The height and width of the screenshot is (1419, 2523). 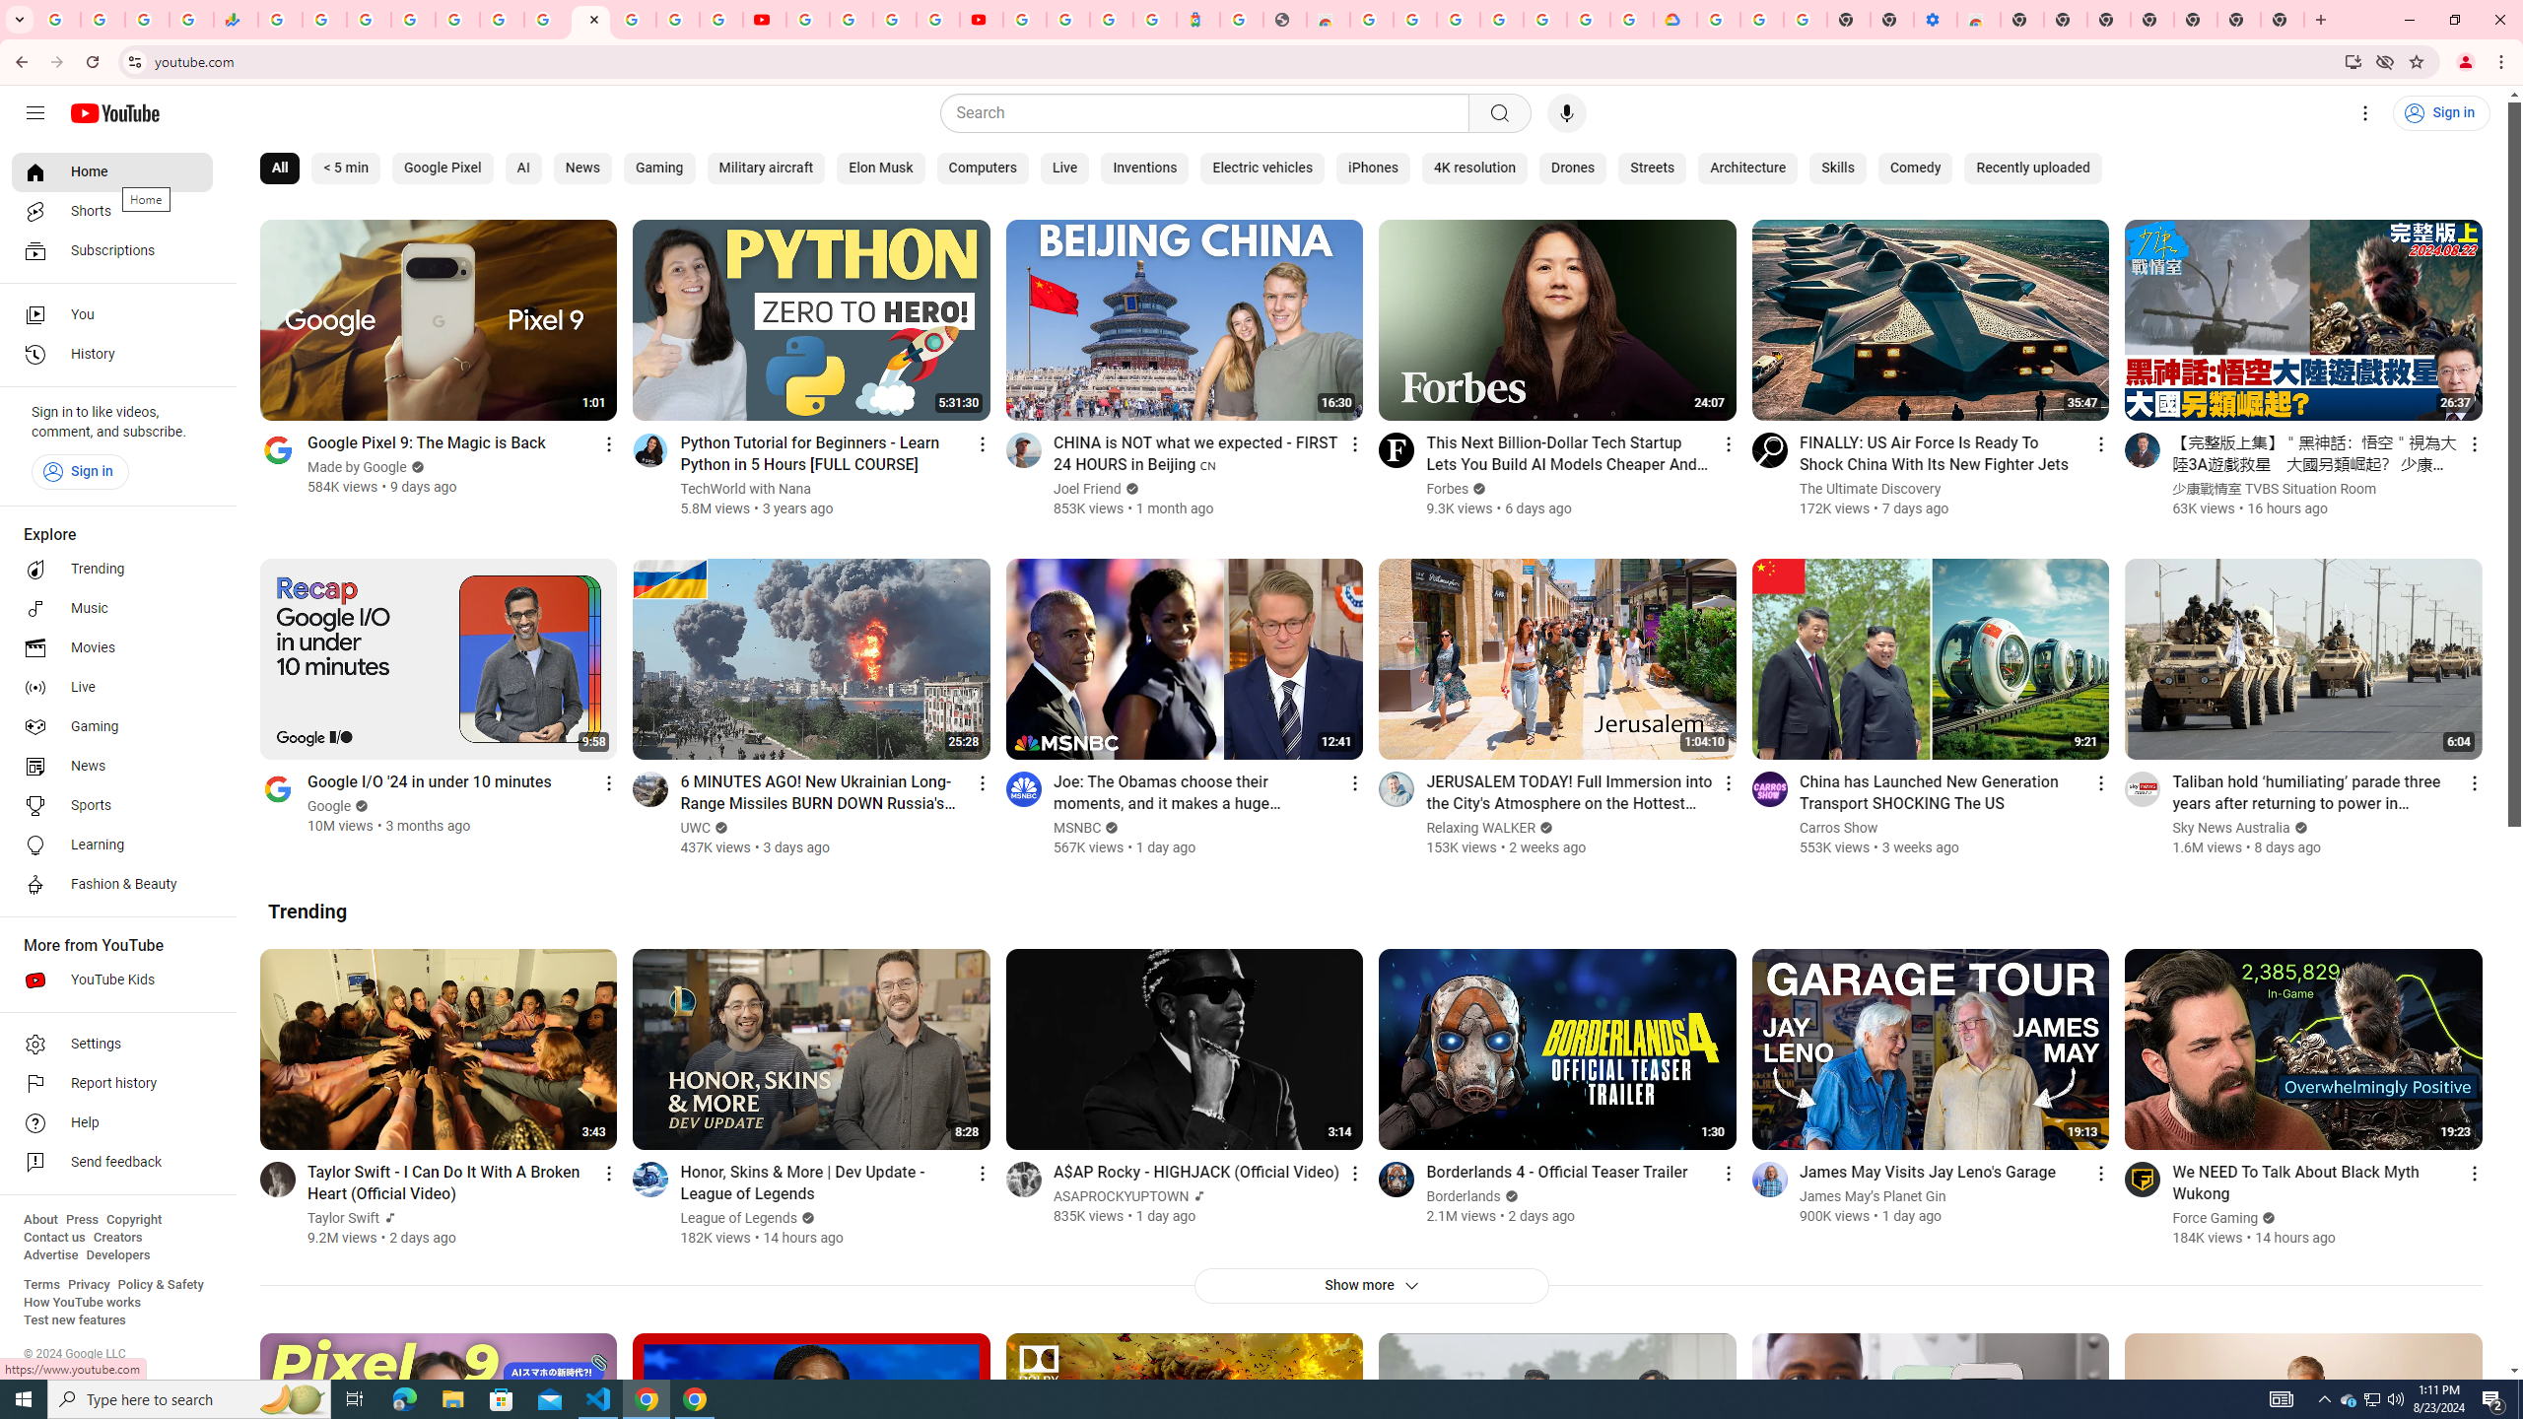 I want to click on Fashion & Beauty, so click(x=112, y=885).